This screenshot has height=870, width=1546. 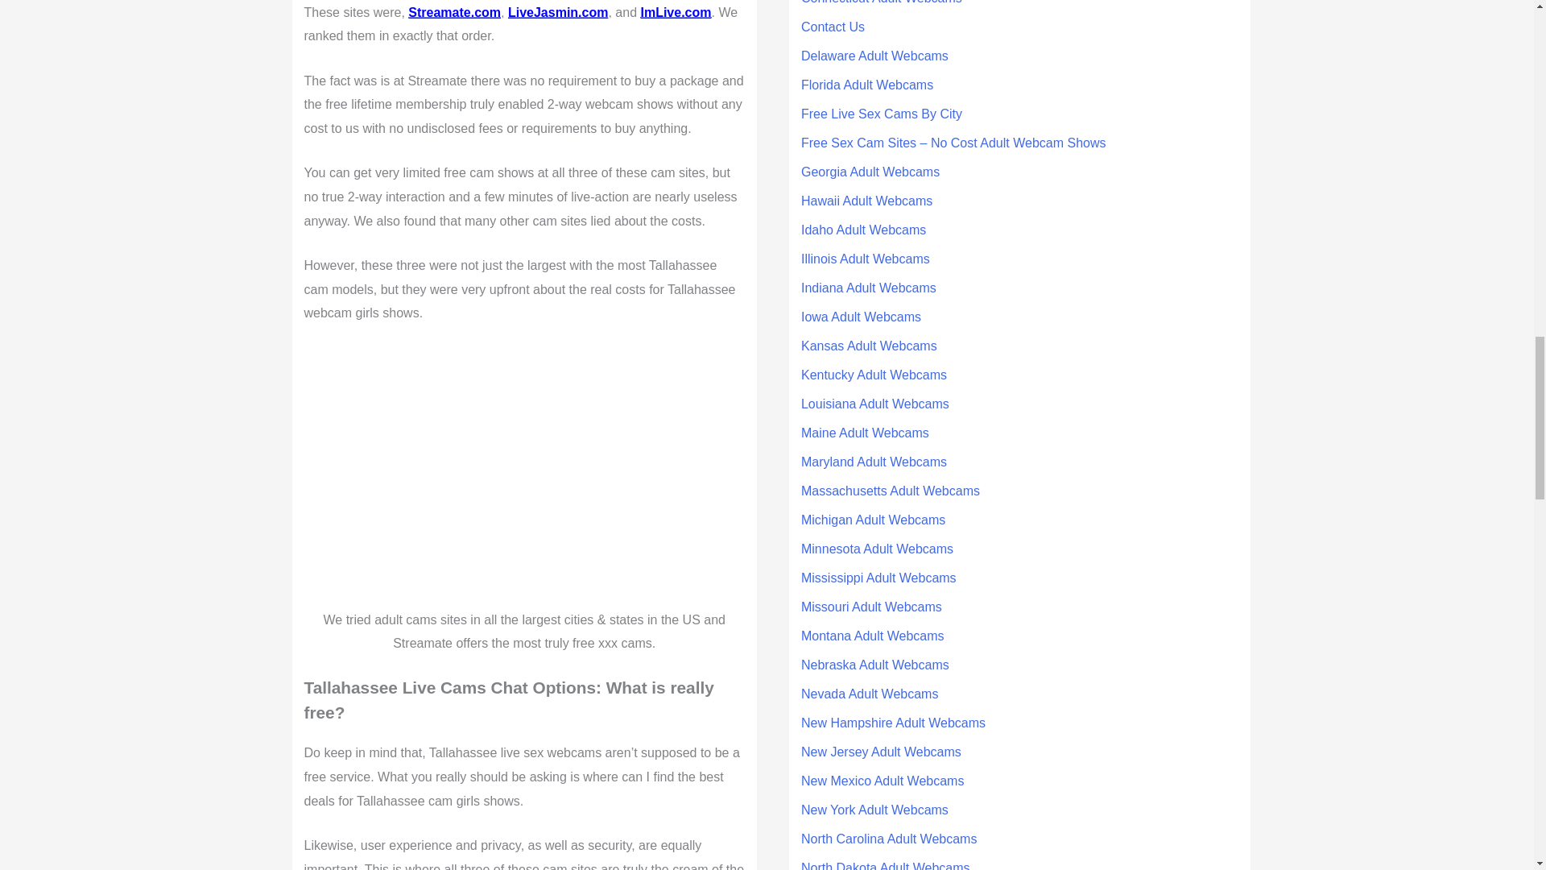 What do you see at coordinates (559, 11) in the screenshot?
I see `LiveJasmin.com` at bounding box center [559, 11].